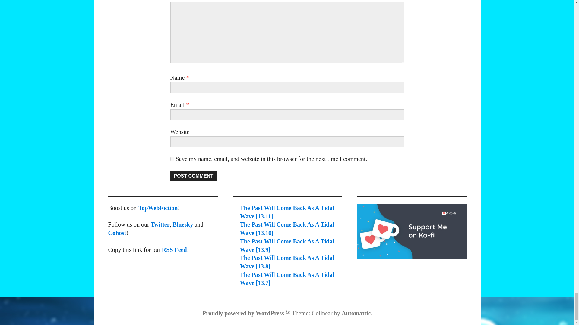 This screenshot has height=325, width=579. Describe the element at coordinates (193, 176) in the screenshot. I see `Post Comment` at that location.